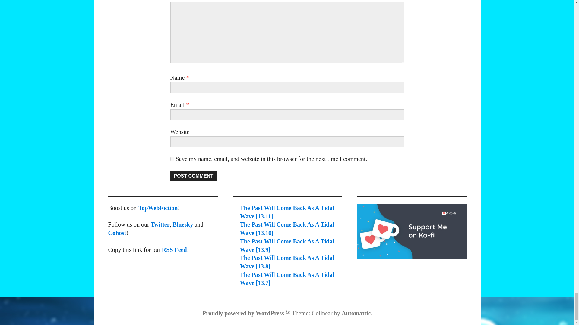 This screenshot has height=325, width=579. Describe the element at coordinates (193, 176) in the screenshot. I see `Post Comment` at that location.